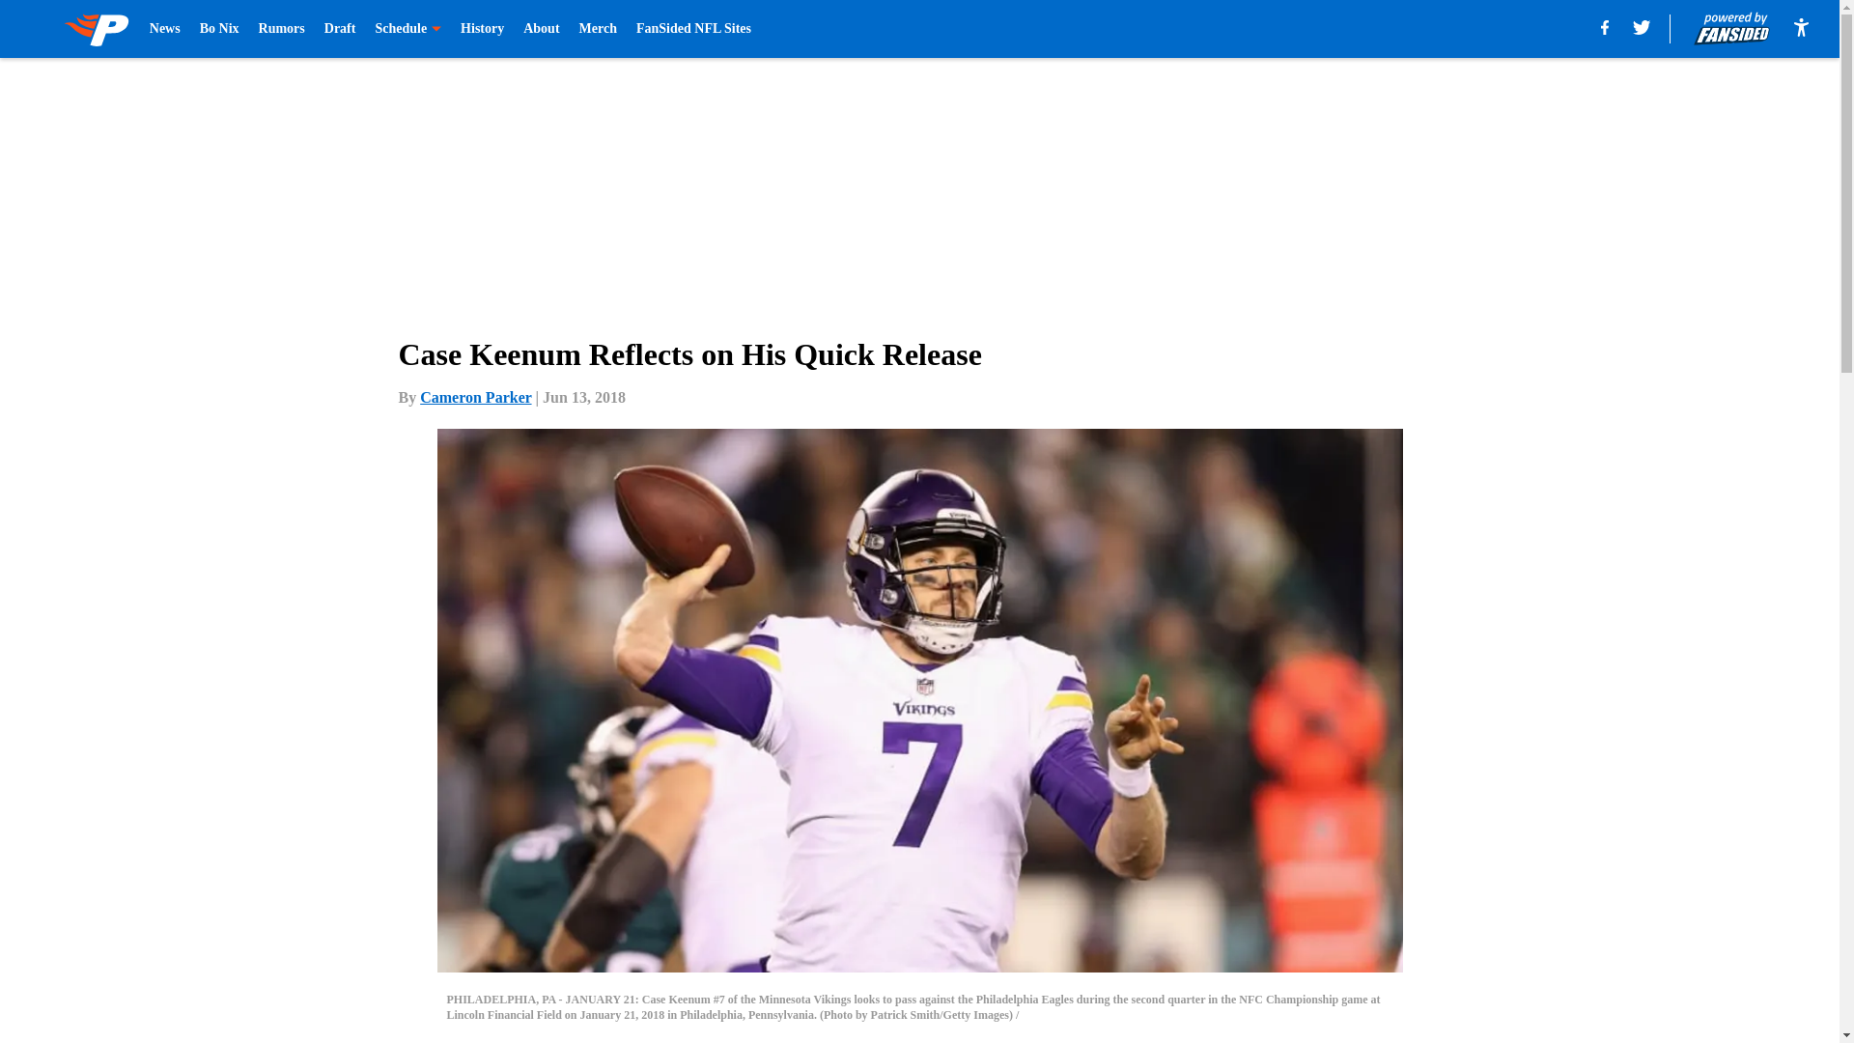 Image resolution: width=1854 pixels, height=1043 pixels. I want to click on Bo Nix, so click(219, 29).